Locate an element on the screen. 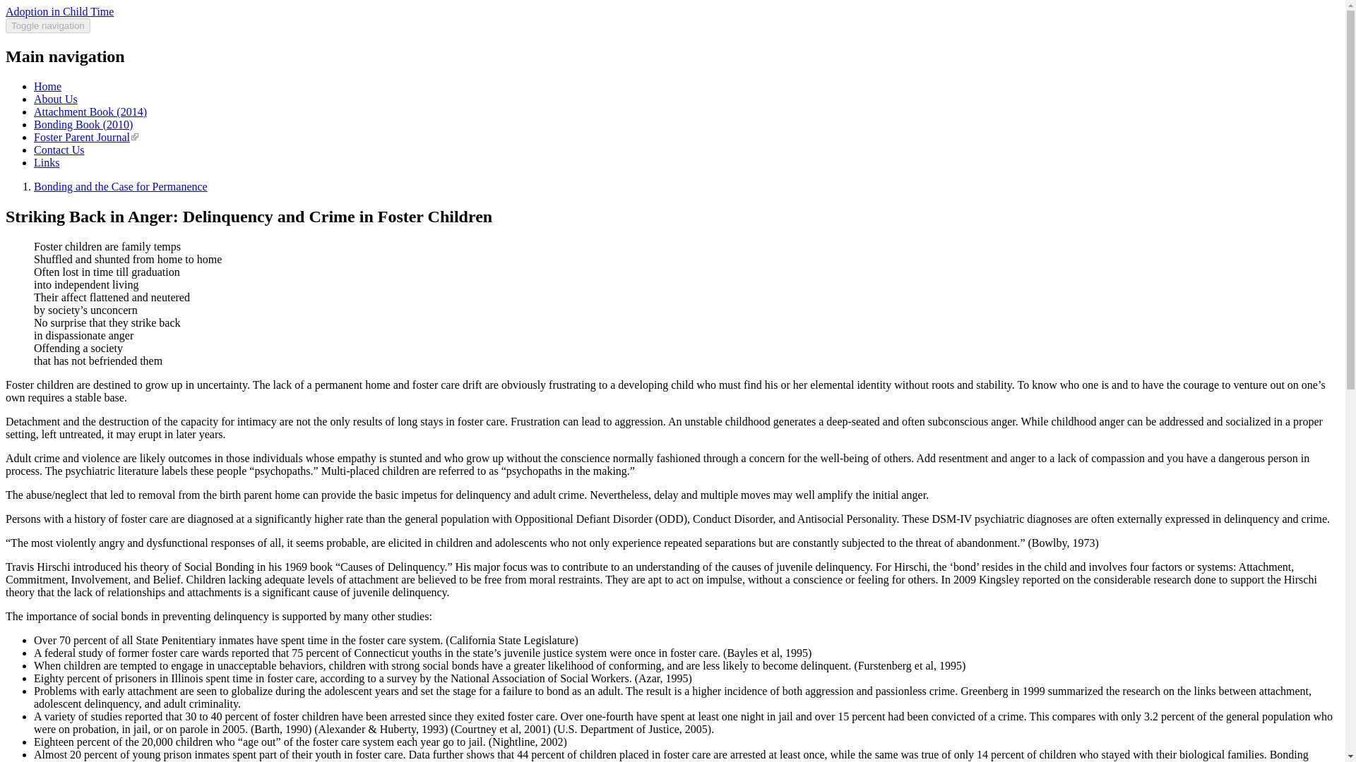 This screenshot has height=762, width=1356. Foster Parent Journal is located at coordinates (86, 137).